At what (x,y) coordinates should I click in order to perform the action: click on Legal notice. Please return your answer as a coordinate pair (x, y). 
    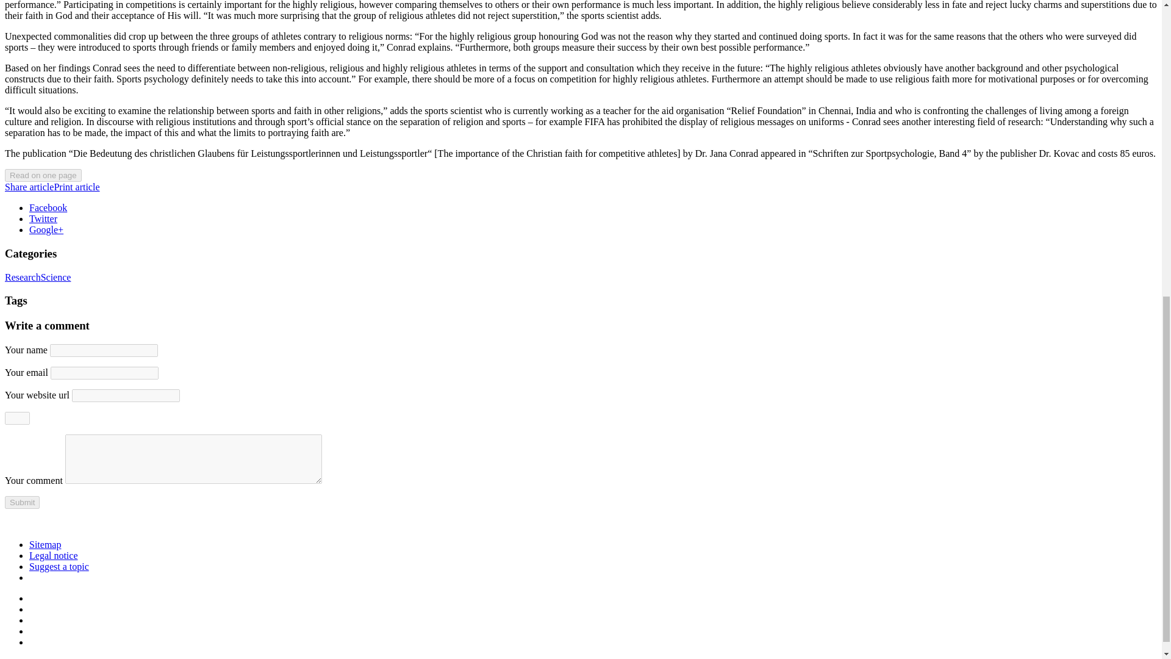
    Looking at the image, I should click on (54, 555).